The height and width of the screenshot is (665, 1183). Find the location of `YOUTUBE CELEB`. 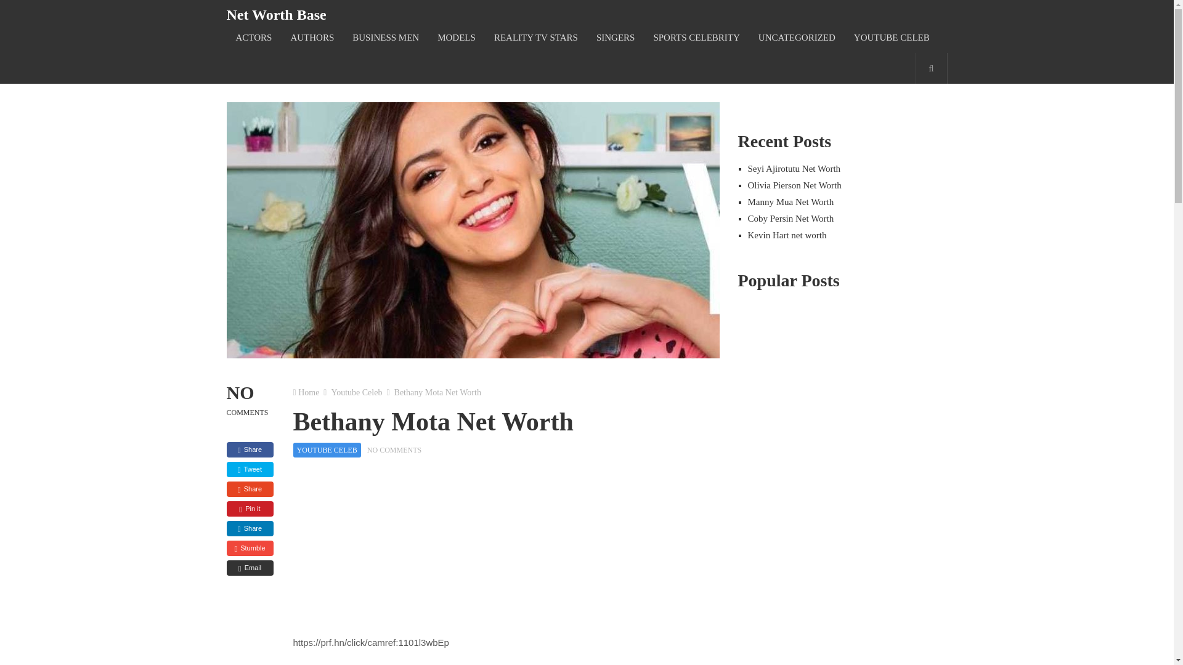

YOUTUBE CELEB is located at coordinates (892, 37).